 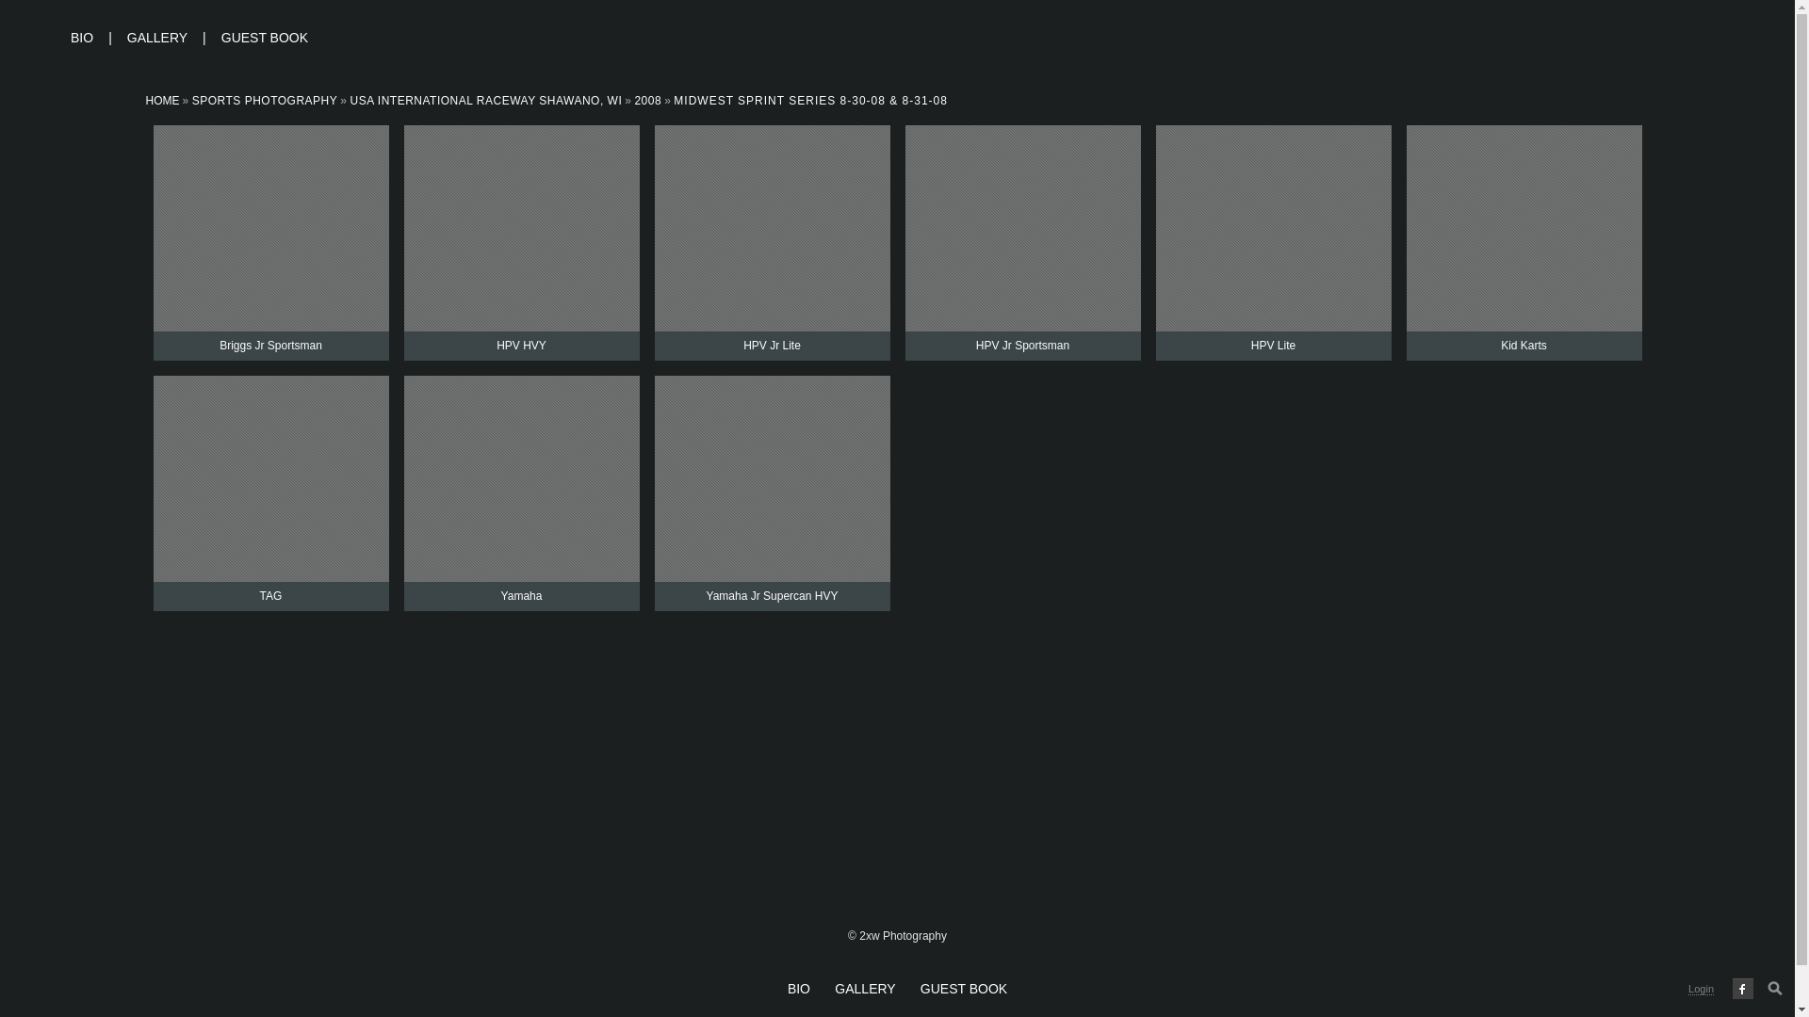 What do you see at coordinates (162, 101) in the screenshot?
I see `HOME` at bounding box center [162, 101].